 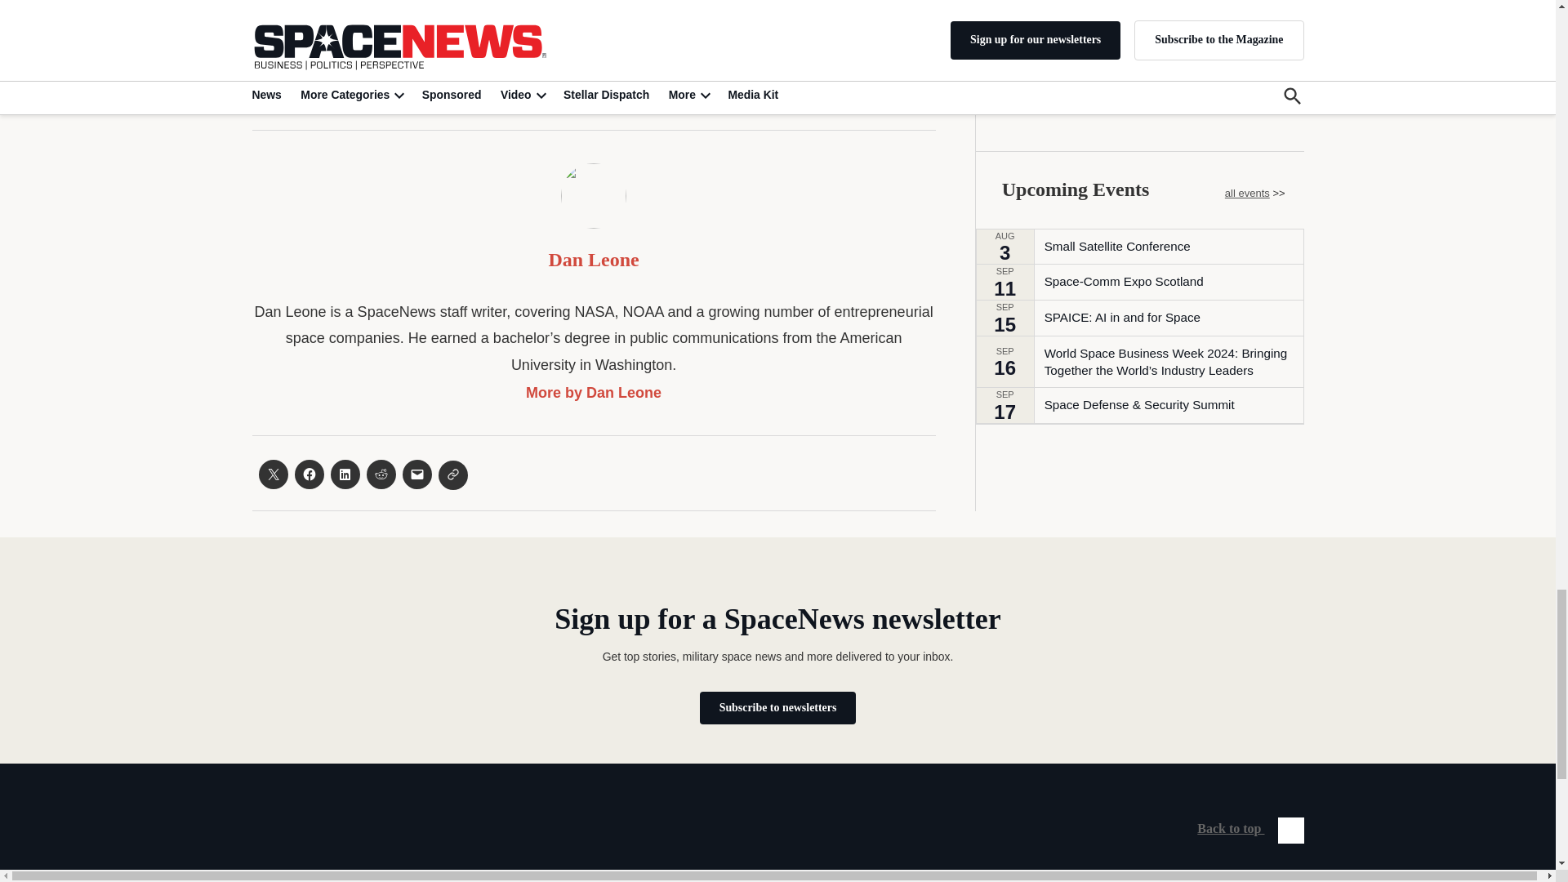 What do you see at coordinates (273, 474) in the screenshot?
I see `Click to share on X` at bounding box center [273, 474].